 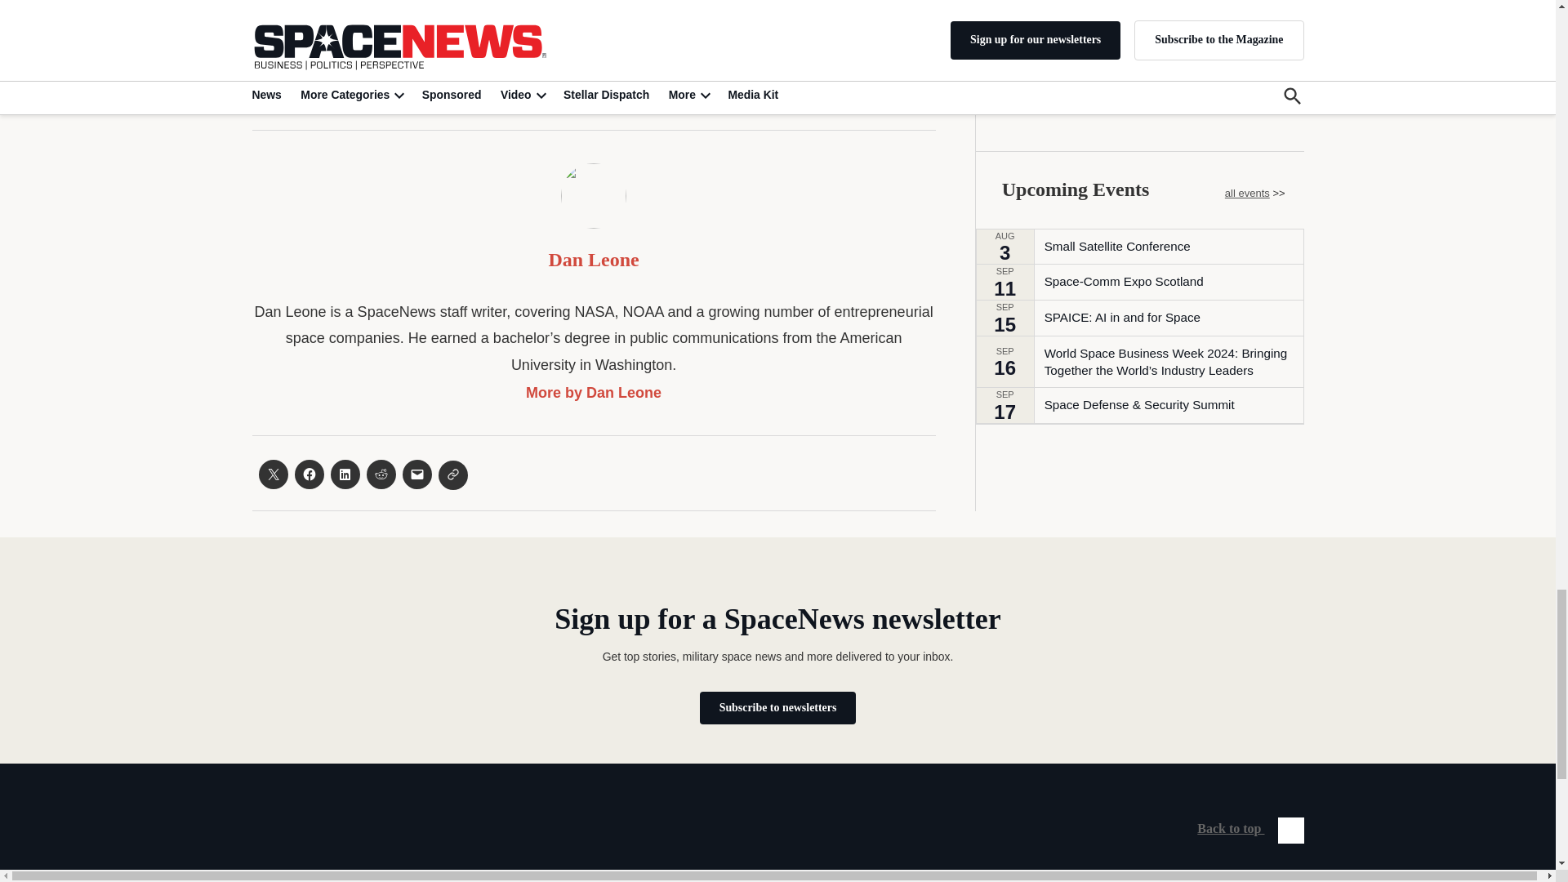 What do you see at coordinates (273, 474) in the screenshot?
I see `Click to share on X` at bounding box center [273, 474].